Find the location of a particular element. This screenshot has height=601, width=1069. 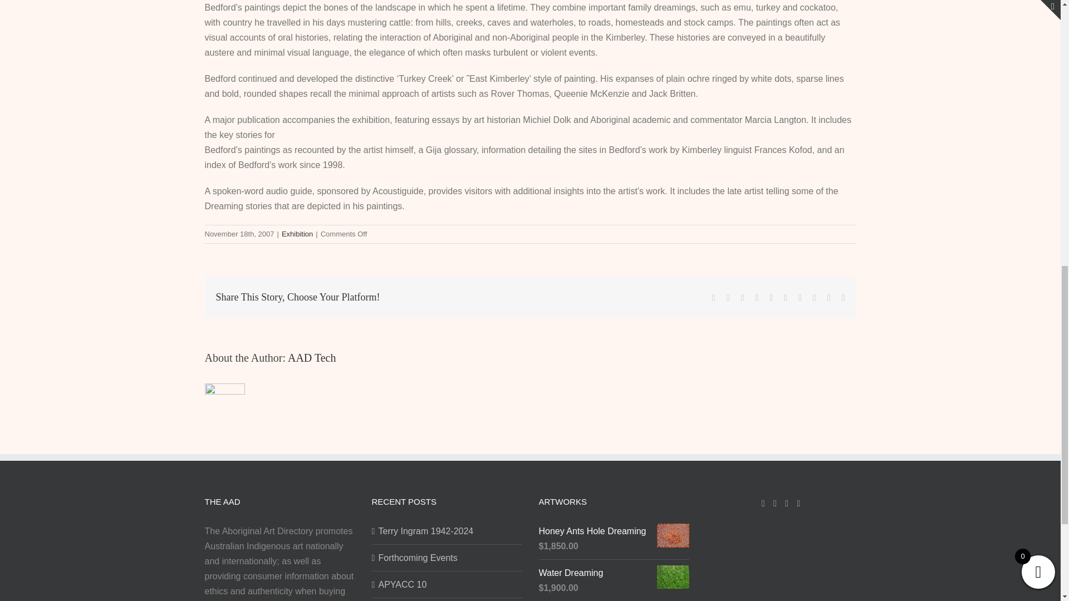

Posts by AAD Tech is located at coordinates (312, 357).